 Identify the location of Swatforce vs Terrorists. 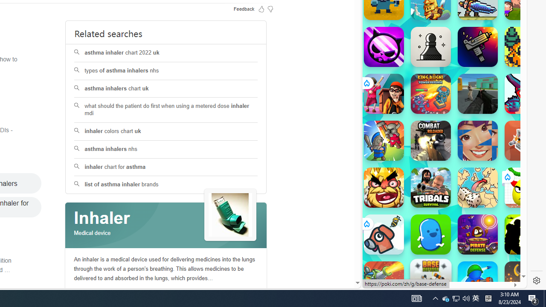
(525, 235).